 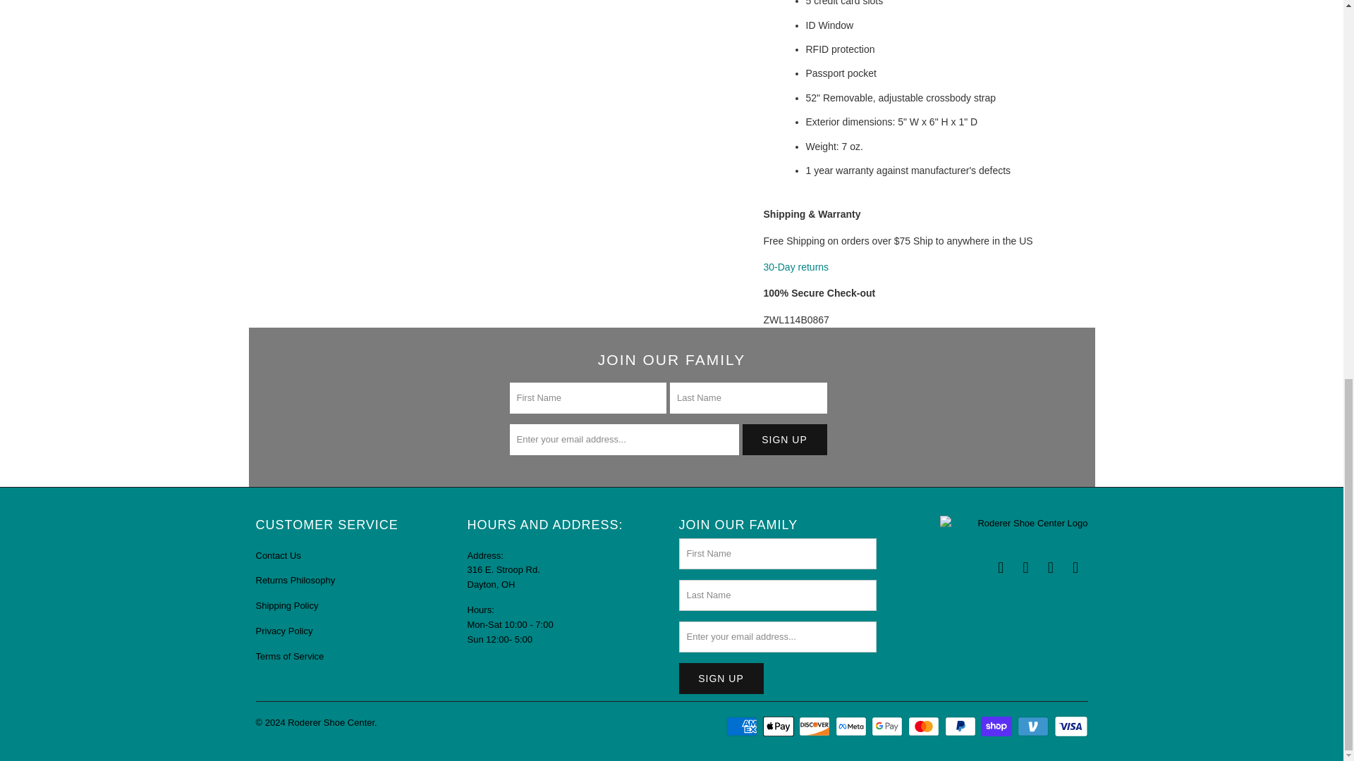 What do you see at coordinates (925, 726) in the screenshot?
I see `Mastercard` at bounding box center [925, 726].